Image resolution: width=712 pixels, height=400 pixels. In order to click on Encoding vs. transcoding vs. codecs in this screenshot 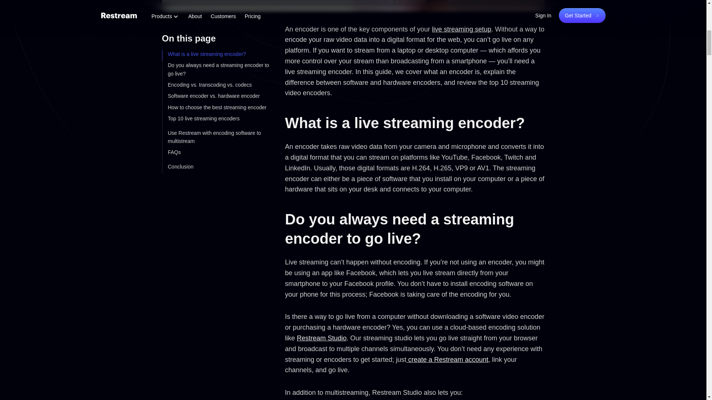, I will do `click(209, 76)`.